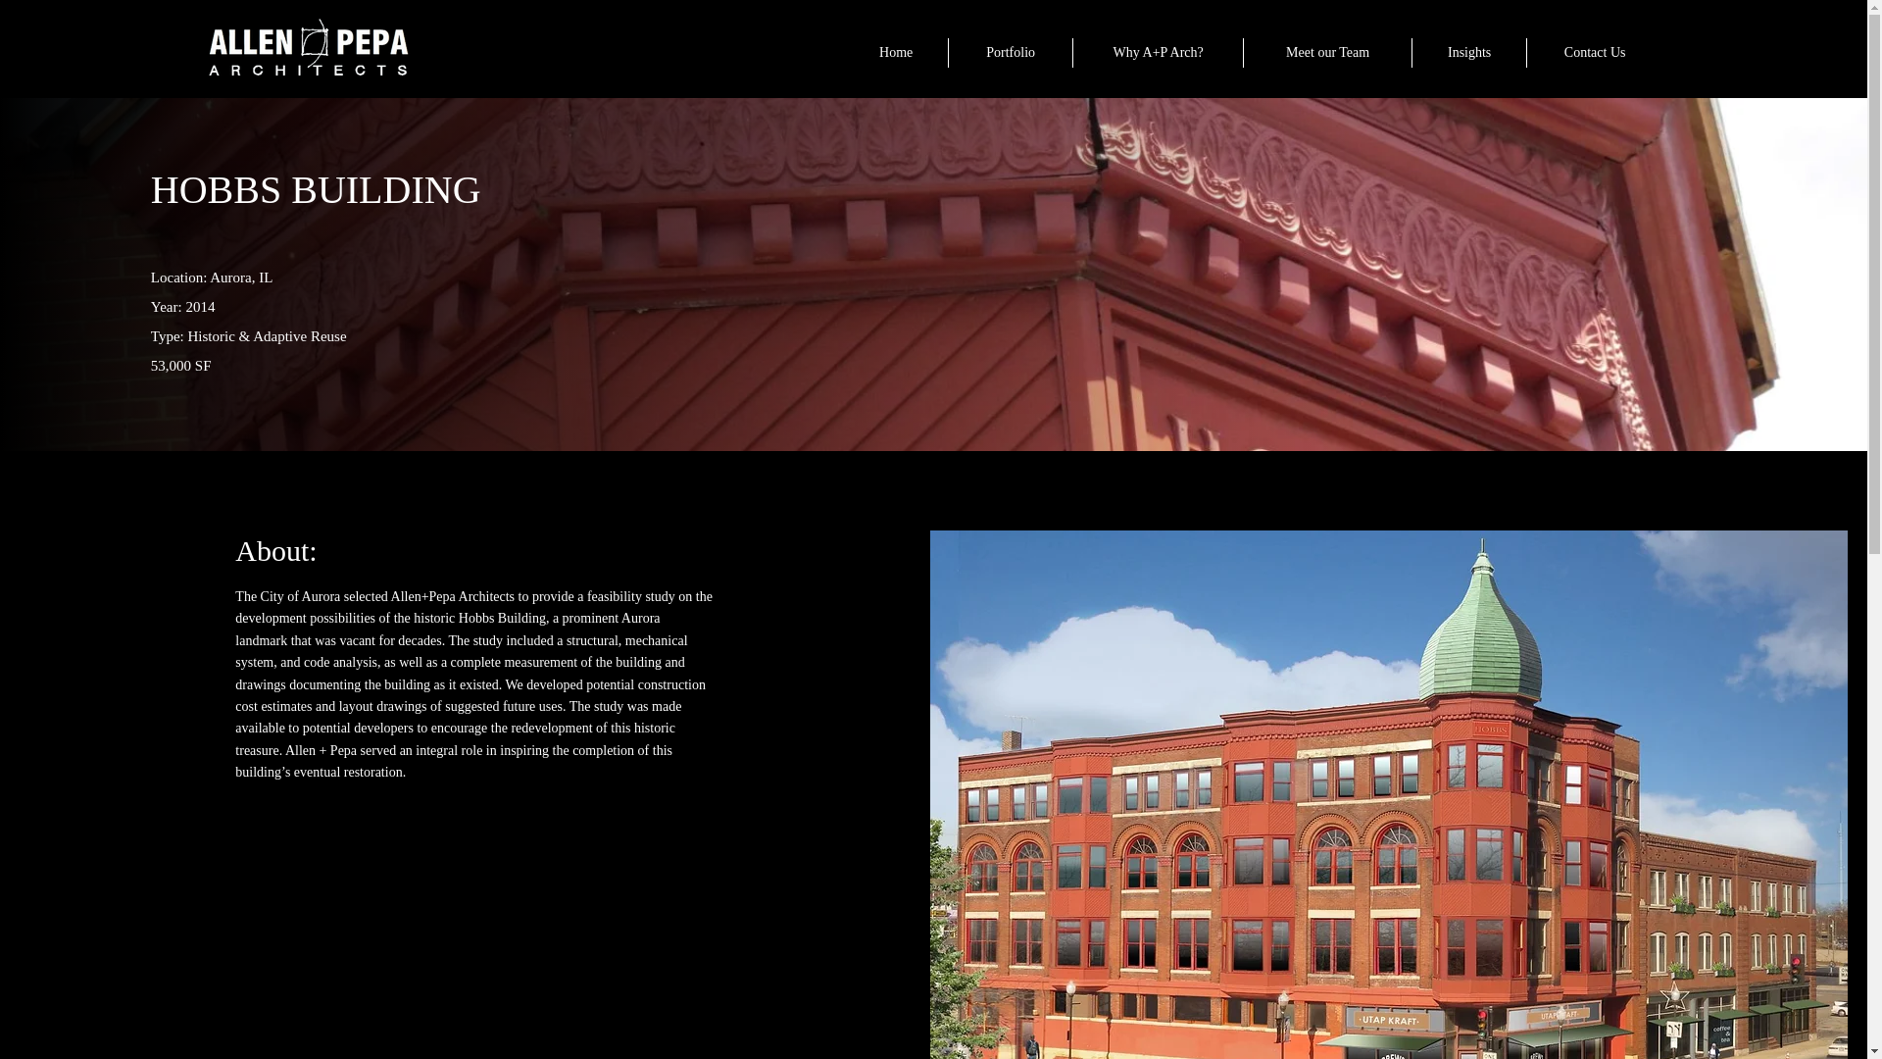 The width and height of the screenshot is (1882, 1059). I want to click on Home, so click(896, 53).